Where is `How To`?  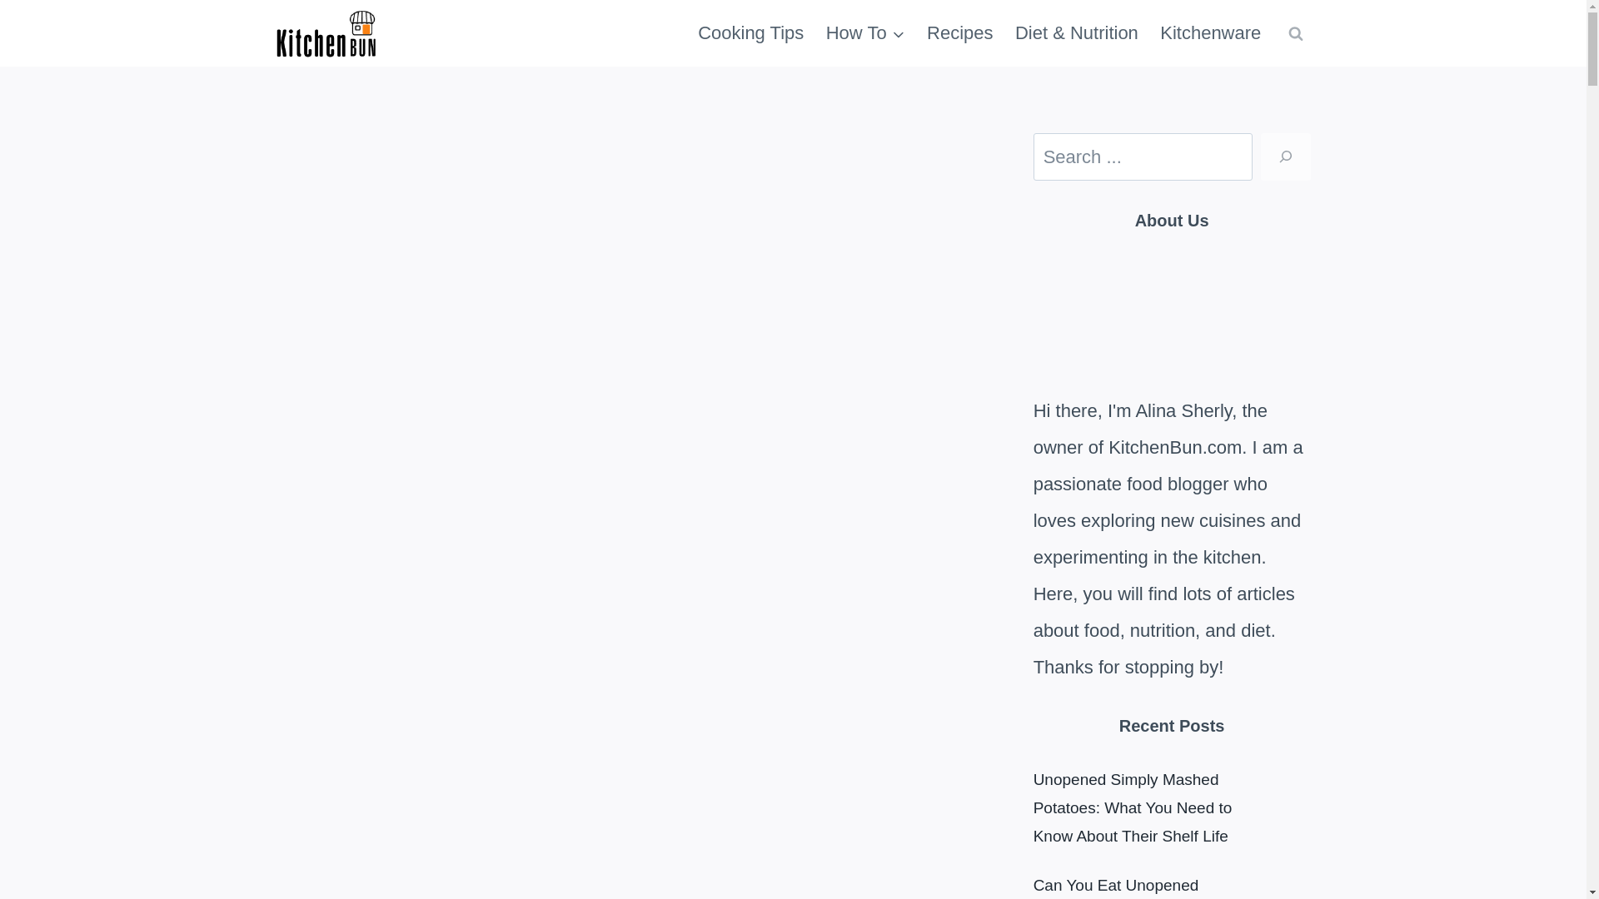
How To is located at coordinates (866, 33).